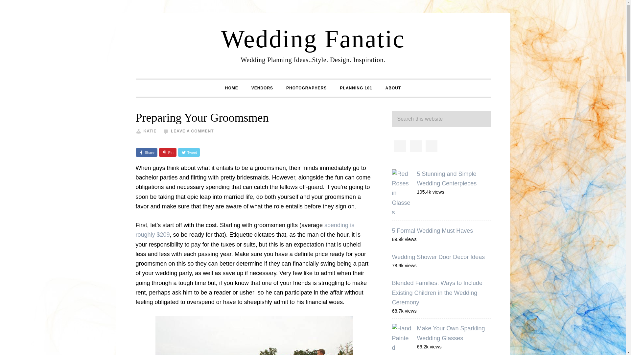 This screenshot has width=631, height=355. Describe the element at coordinates (192, 131) in the screenshot. I see `LEAVE A COMMENT` at that location.